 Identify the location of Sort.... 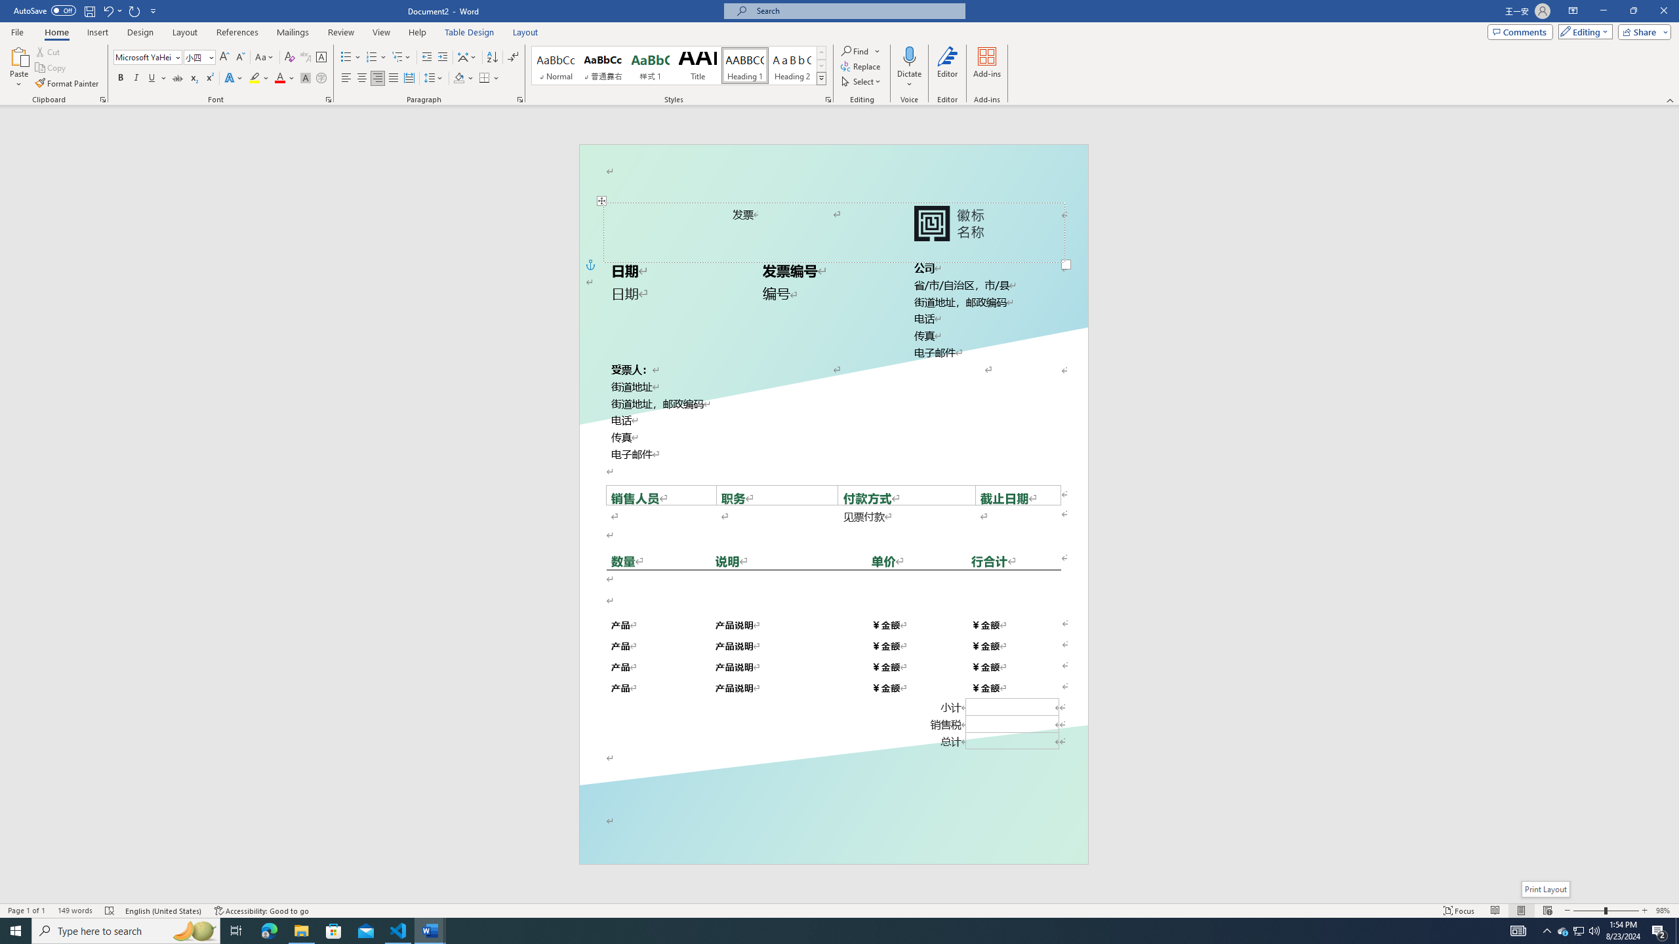
(492, 58).